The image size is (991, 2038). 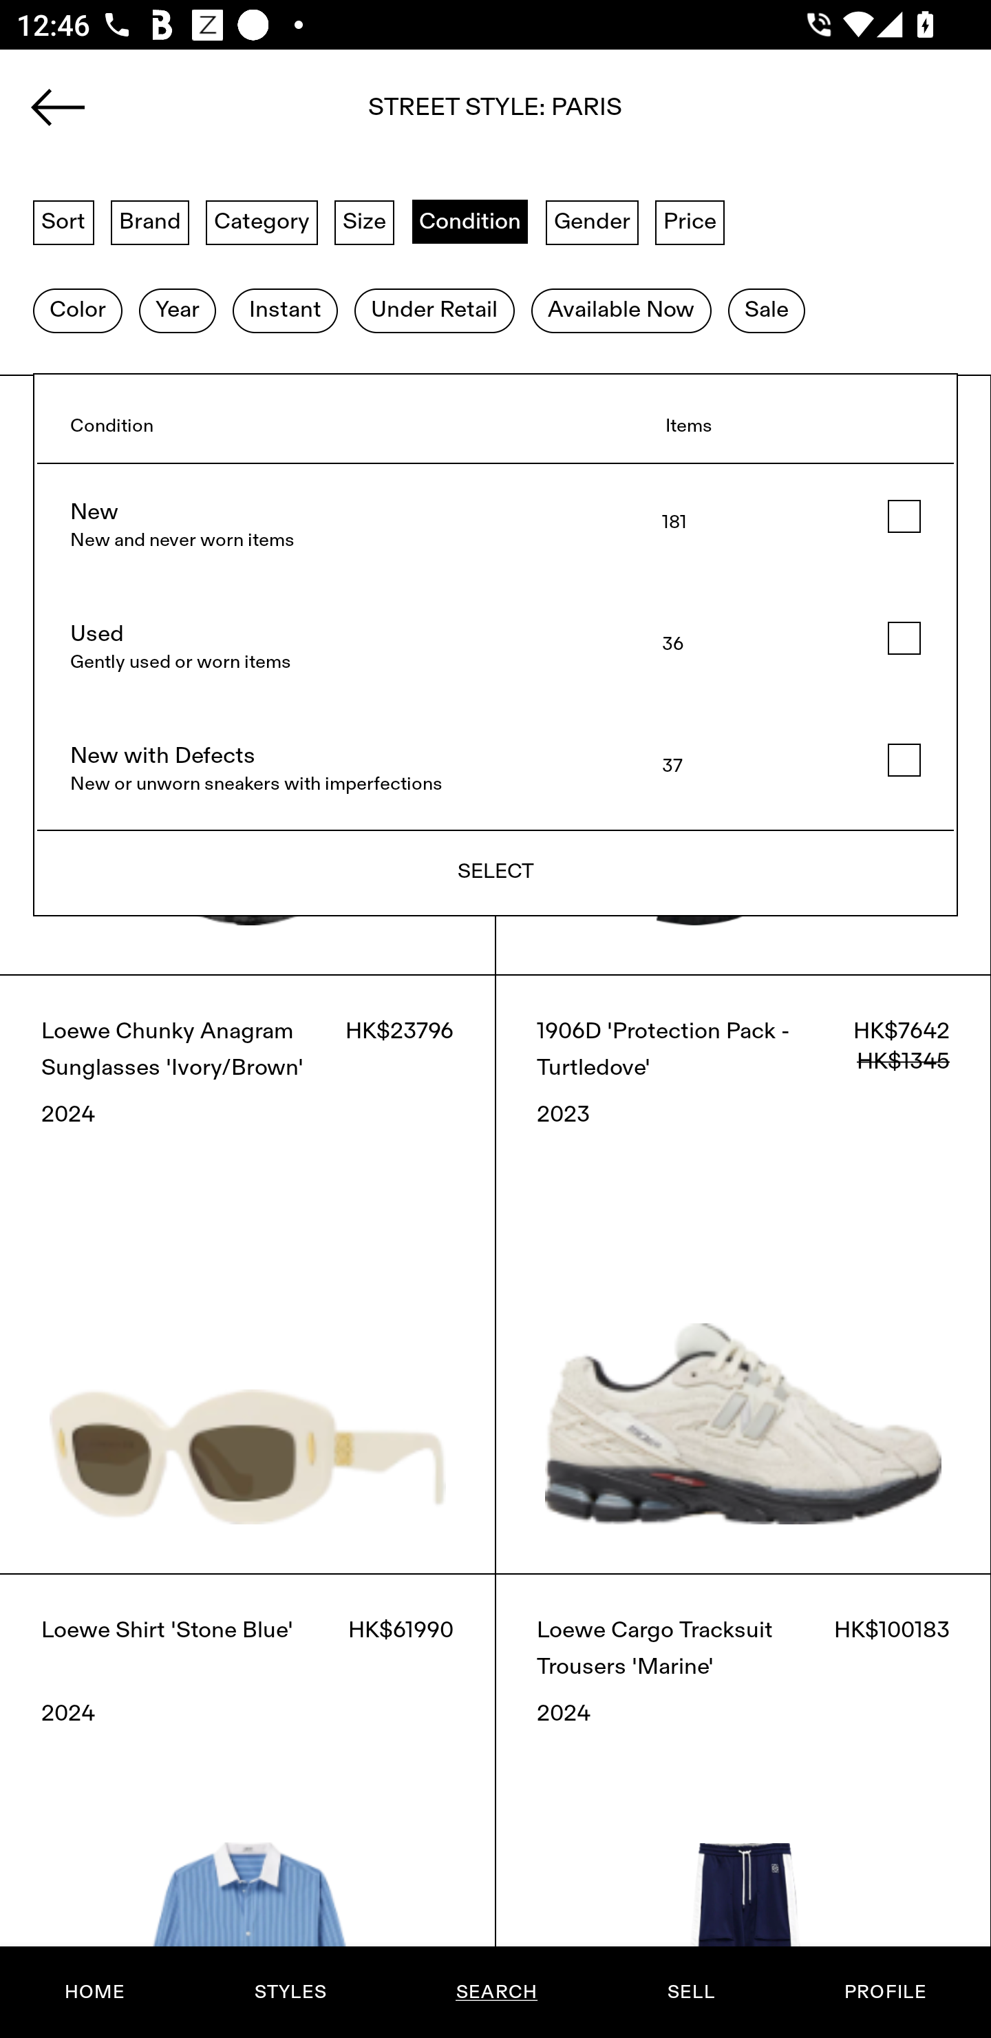 I want to click on Size, so click(x=365, y=221).